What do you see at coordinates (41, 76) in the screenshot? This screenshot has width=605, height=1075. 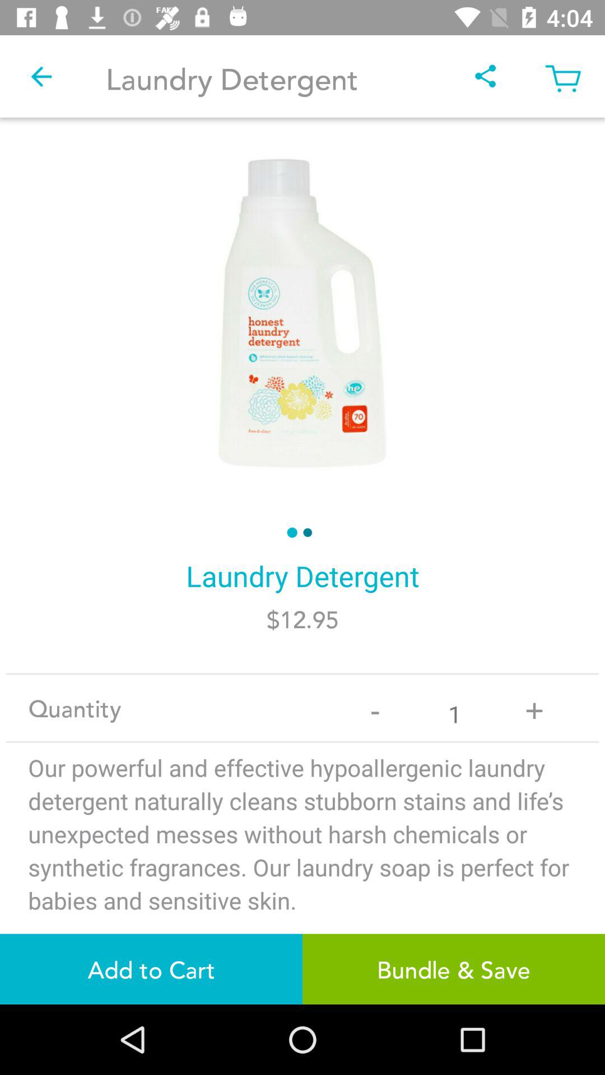 I see `tap icon next to laundry detergent item` at bounding box center [41, 76].